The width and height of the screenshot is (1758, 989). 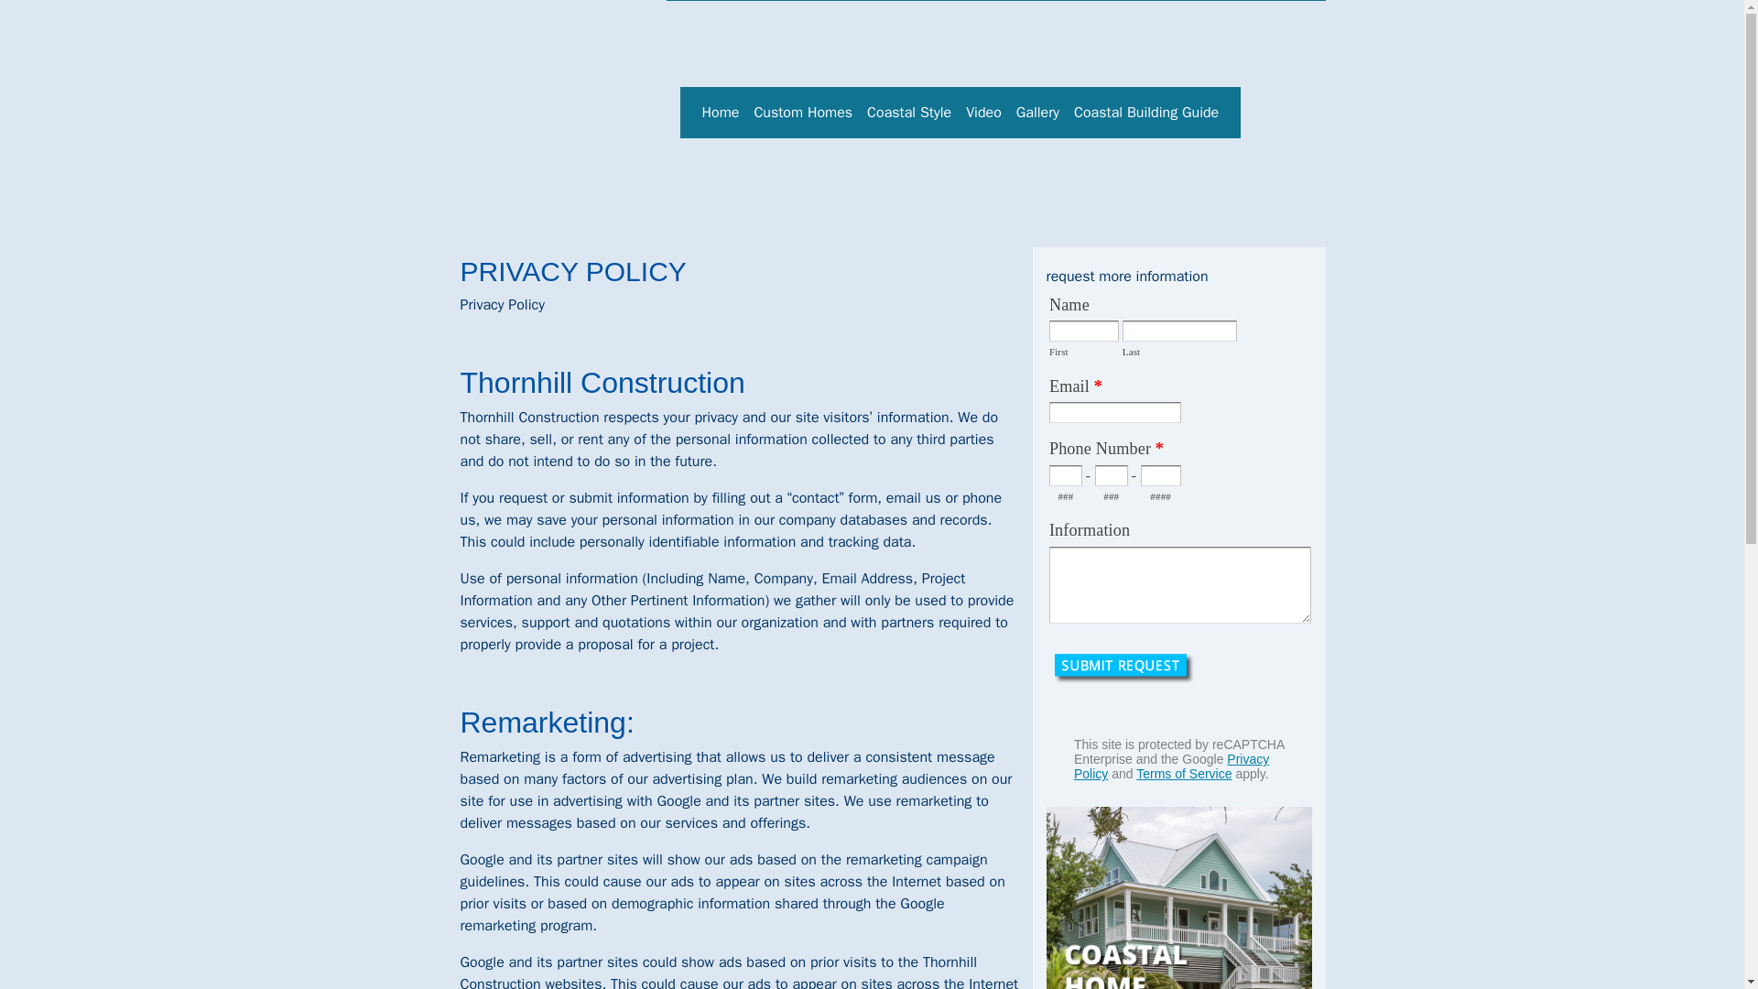 I want to click on Gallery, so click(x=1038, y=112).